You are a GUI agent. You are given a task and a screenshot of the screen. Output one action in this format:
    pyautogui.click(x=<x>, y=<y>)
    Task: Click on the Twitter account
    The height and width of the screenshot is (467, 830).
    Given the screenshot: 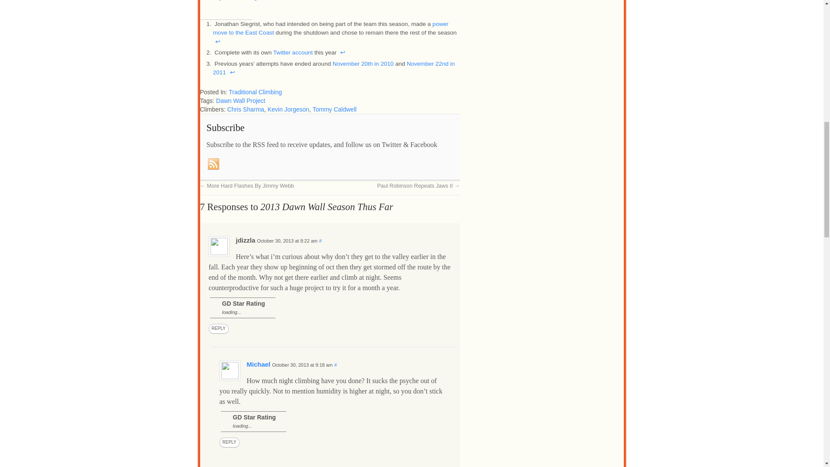 What is the action you would take?
    pyautogui.click(x=293, y=52)
    